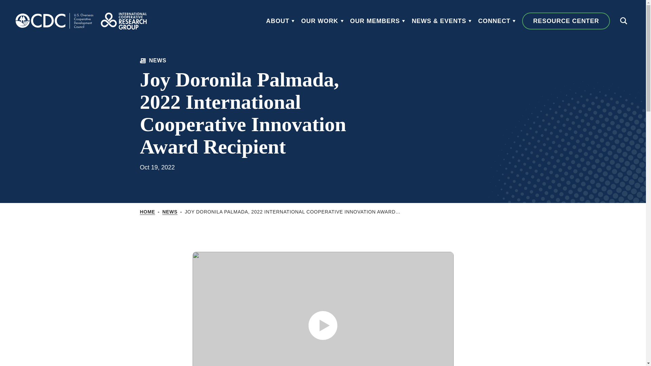  Describe the element at coordinates (280, 21) in the screenshot. I see `ABOUT` at that location.